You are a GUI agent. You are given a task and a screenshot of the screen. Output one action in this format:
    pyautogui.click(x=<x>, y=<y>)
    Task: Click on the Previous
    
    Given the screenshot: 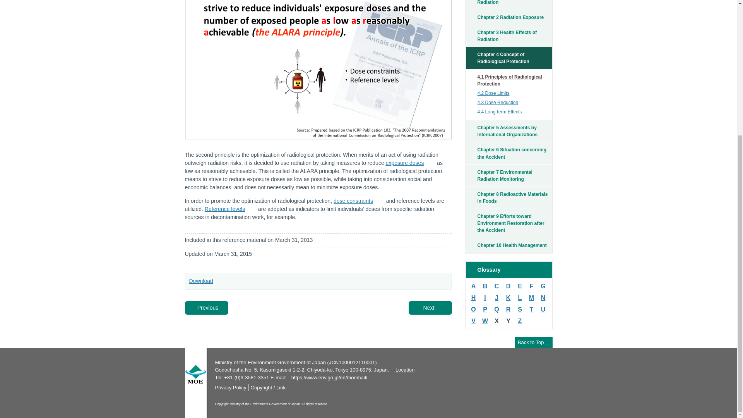 What is the action you would take?
    pyautogui.click(x=207, y=308)
    